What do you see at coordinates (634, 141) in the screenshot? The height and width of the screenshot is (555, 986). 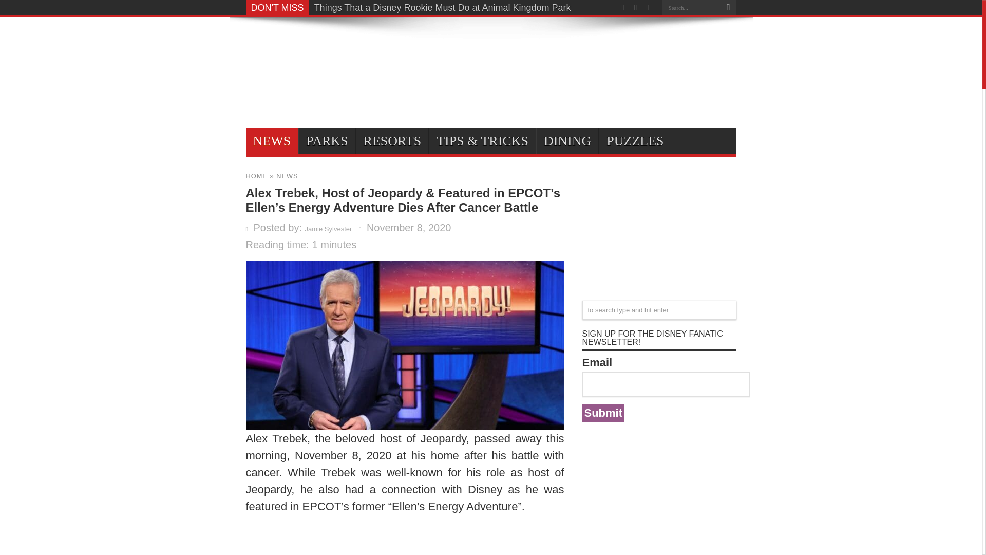 I see `PUZZLES` at bounding box center [634, 141].